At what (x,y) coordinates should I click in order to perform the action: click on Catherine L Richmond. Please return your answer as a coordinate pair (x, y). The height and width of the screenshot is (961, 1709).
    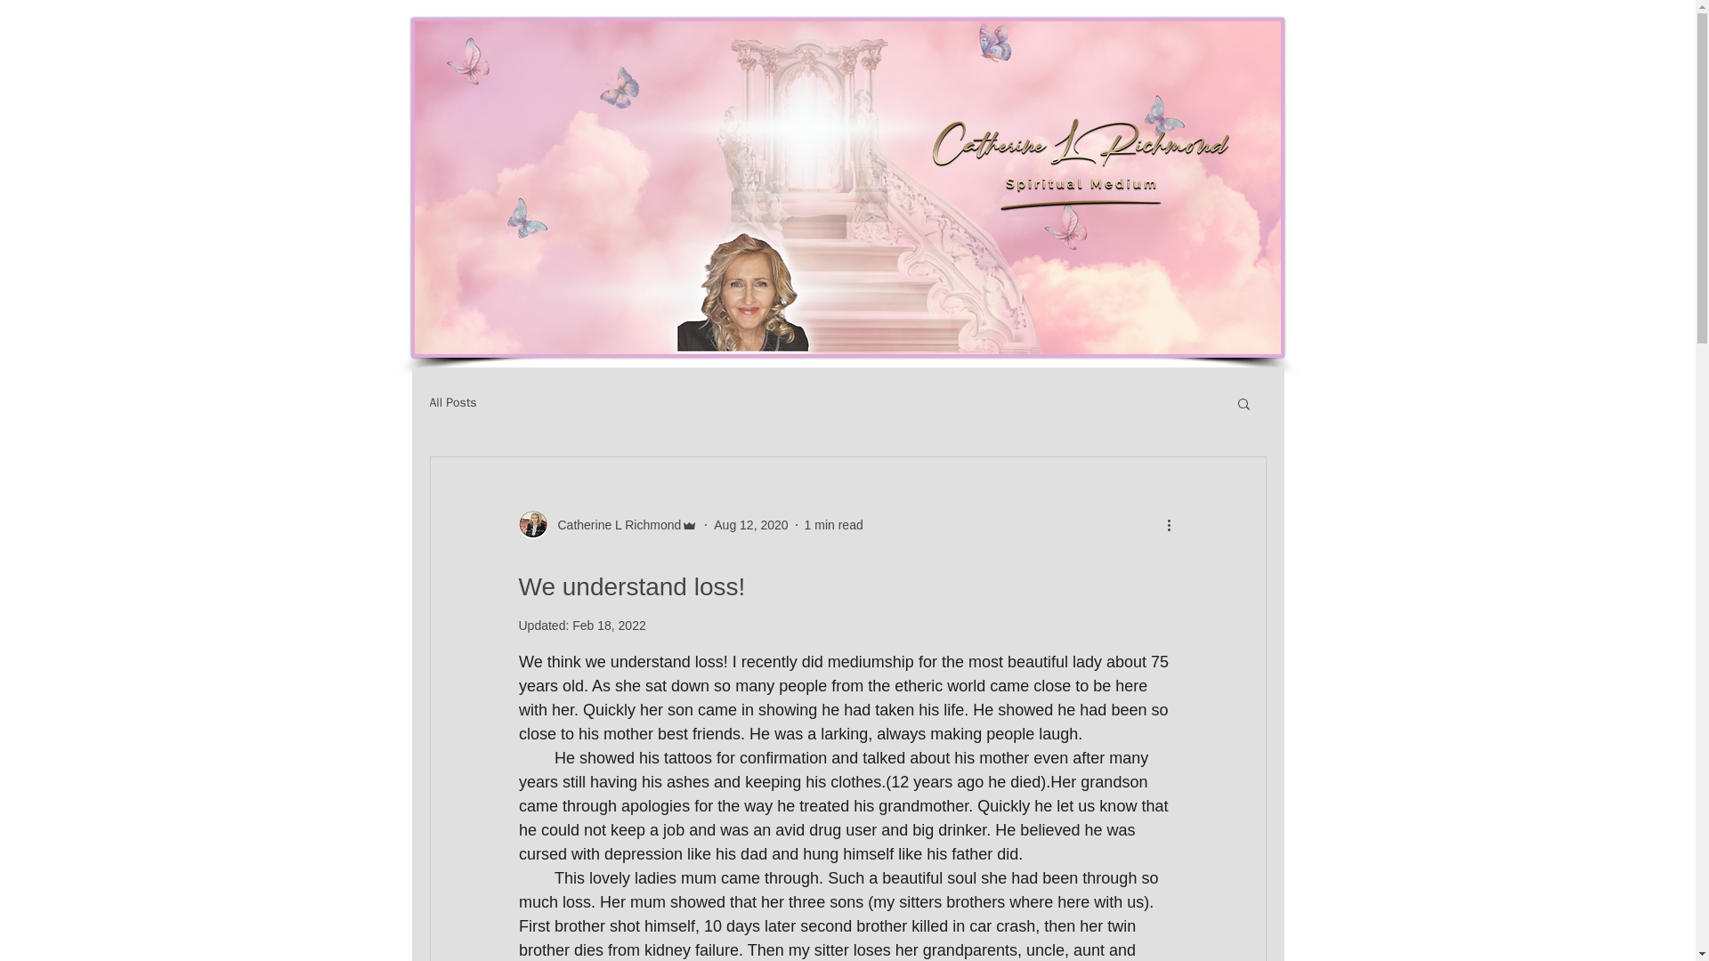
    Looking at the image, I should click on (607, 524).